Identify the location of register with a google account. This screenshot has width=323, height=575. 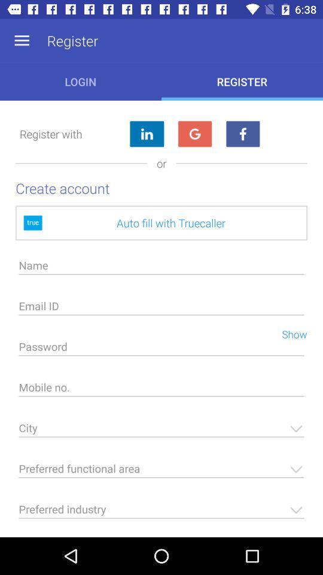
(195, 134).